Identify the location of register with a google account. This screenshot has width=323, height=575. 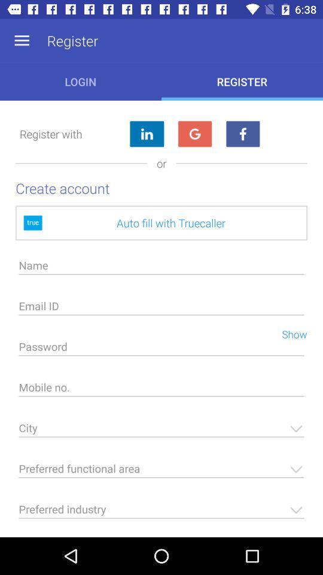
(195, 134).